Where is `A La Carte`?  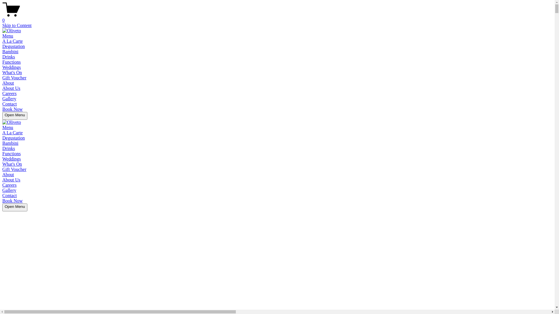 A La Carte is located at coordinates (13, 41).